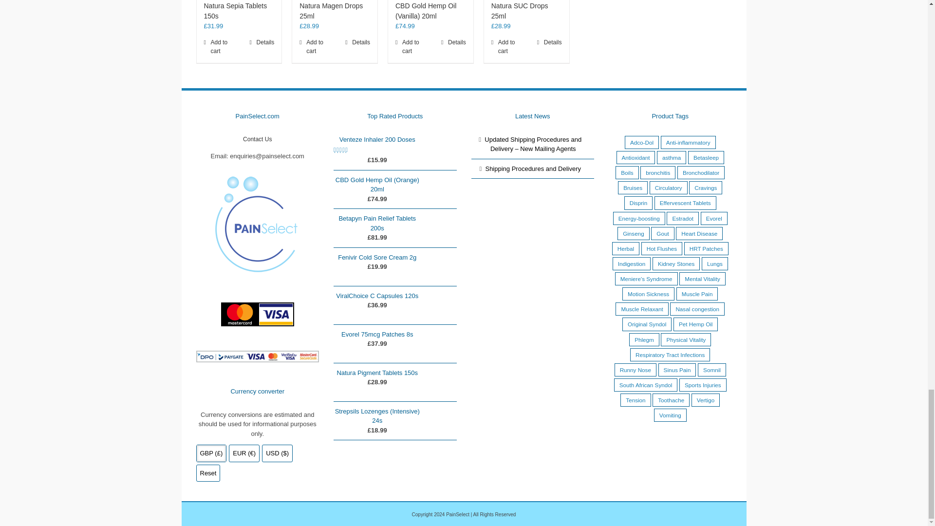 The image size is (935, 526). Describe the element at coordinates (257, 357) in the screenshot. I see `Payments secured by DPO PayGate` at that location.